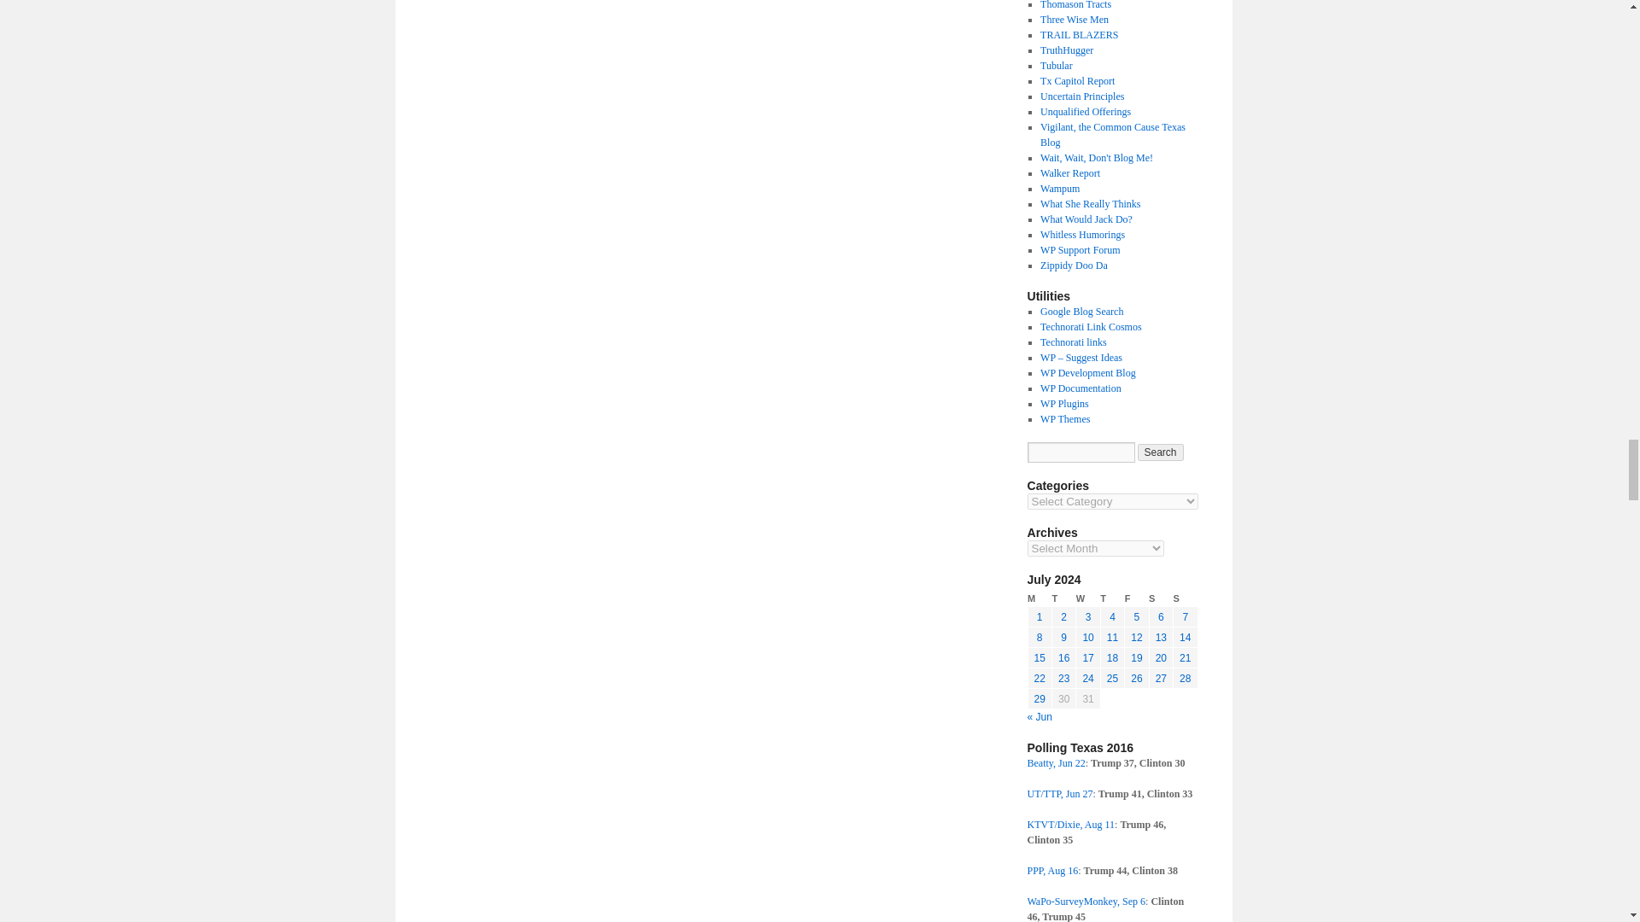 The height and width of the screenshot is (922, 1640). I want to click on Search, so click(1161, 452).